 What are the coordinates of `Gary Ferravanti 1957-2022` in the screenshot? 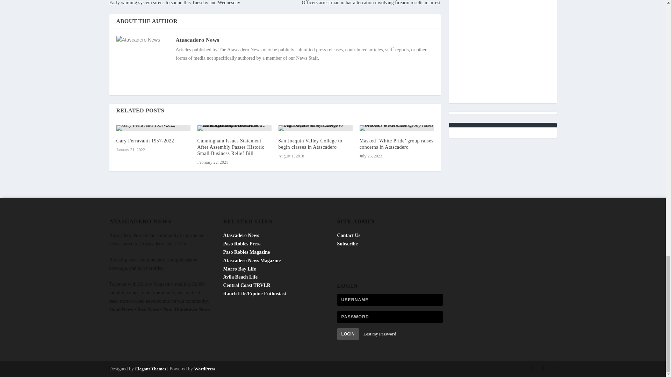 It's located at (145, 141).